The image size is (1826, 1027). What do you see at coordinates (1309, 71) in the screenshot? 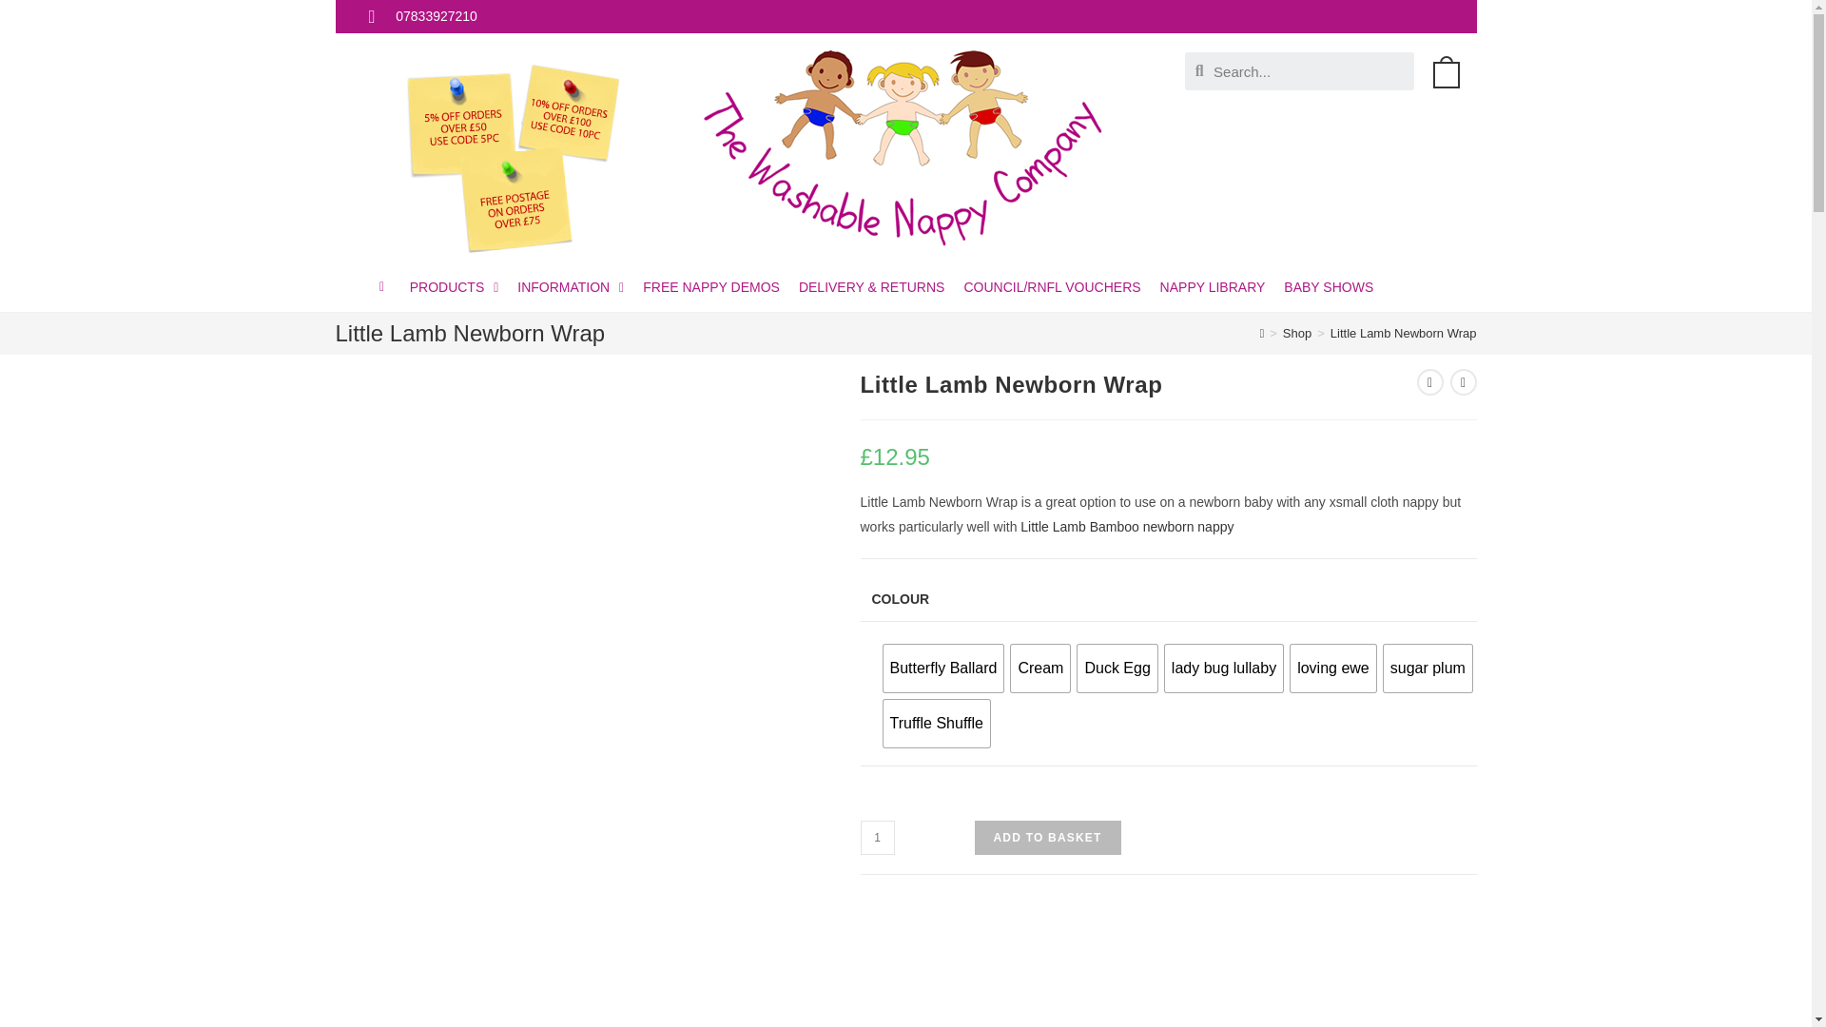
I see `Search` at bounding box center [1309, 71].